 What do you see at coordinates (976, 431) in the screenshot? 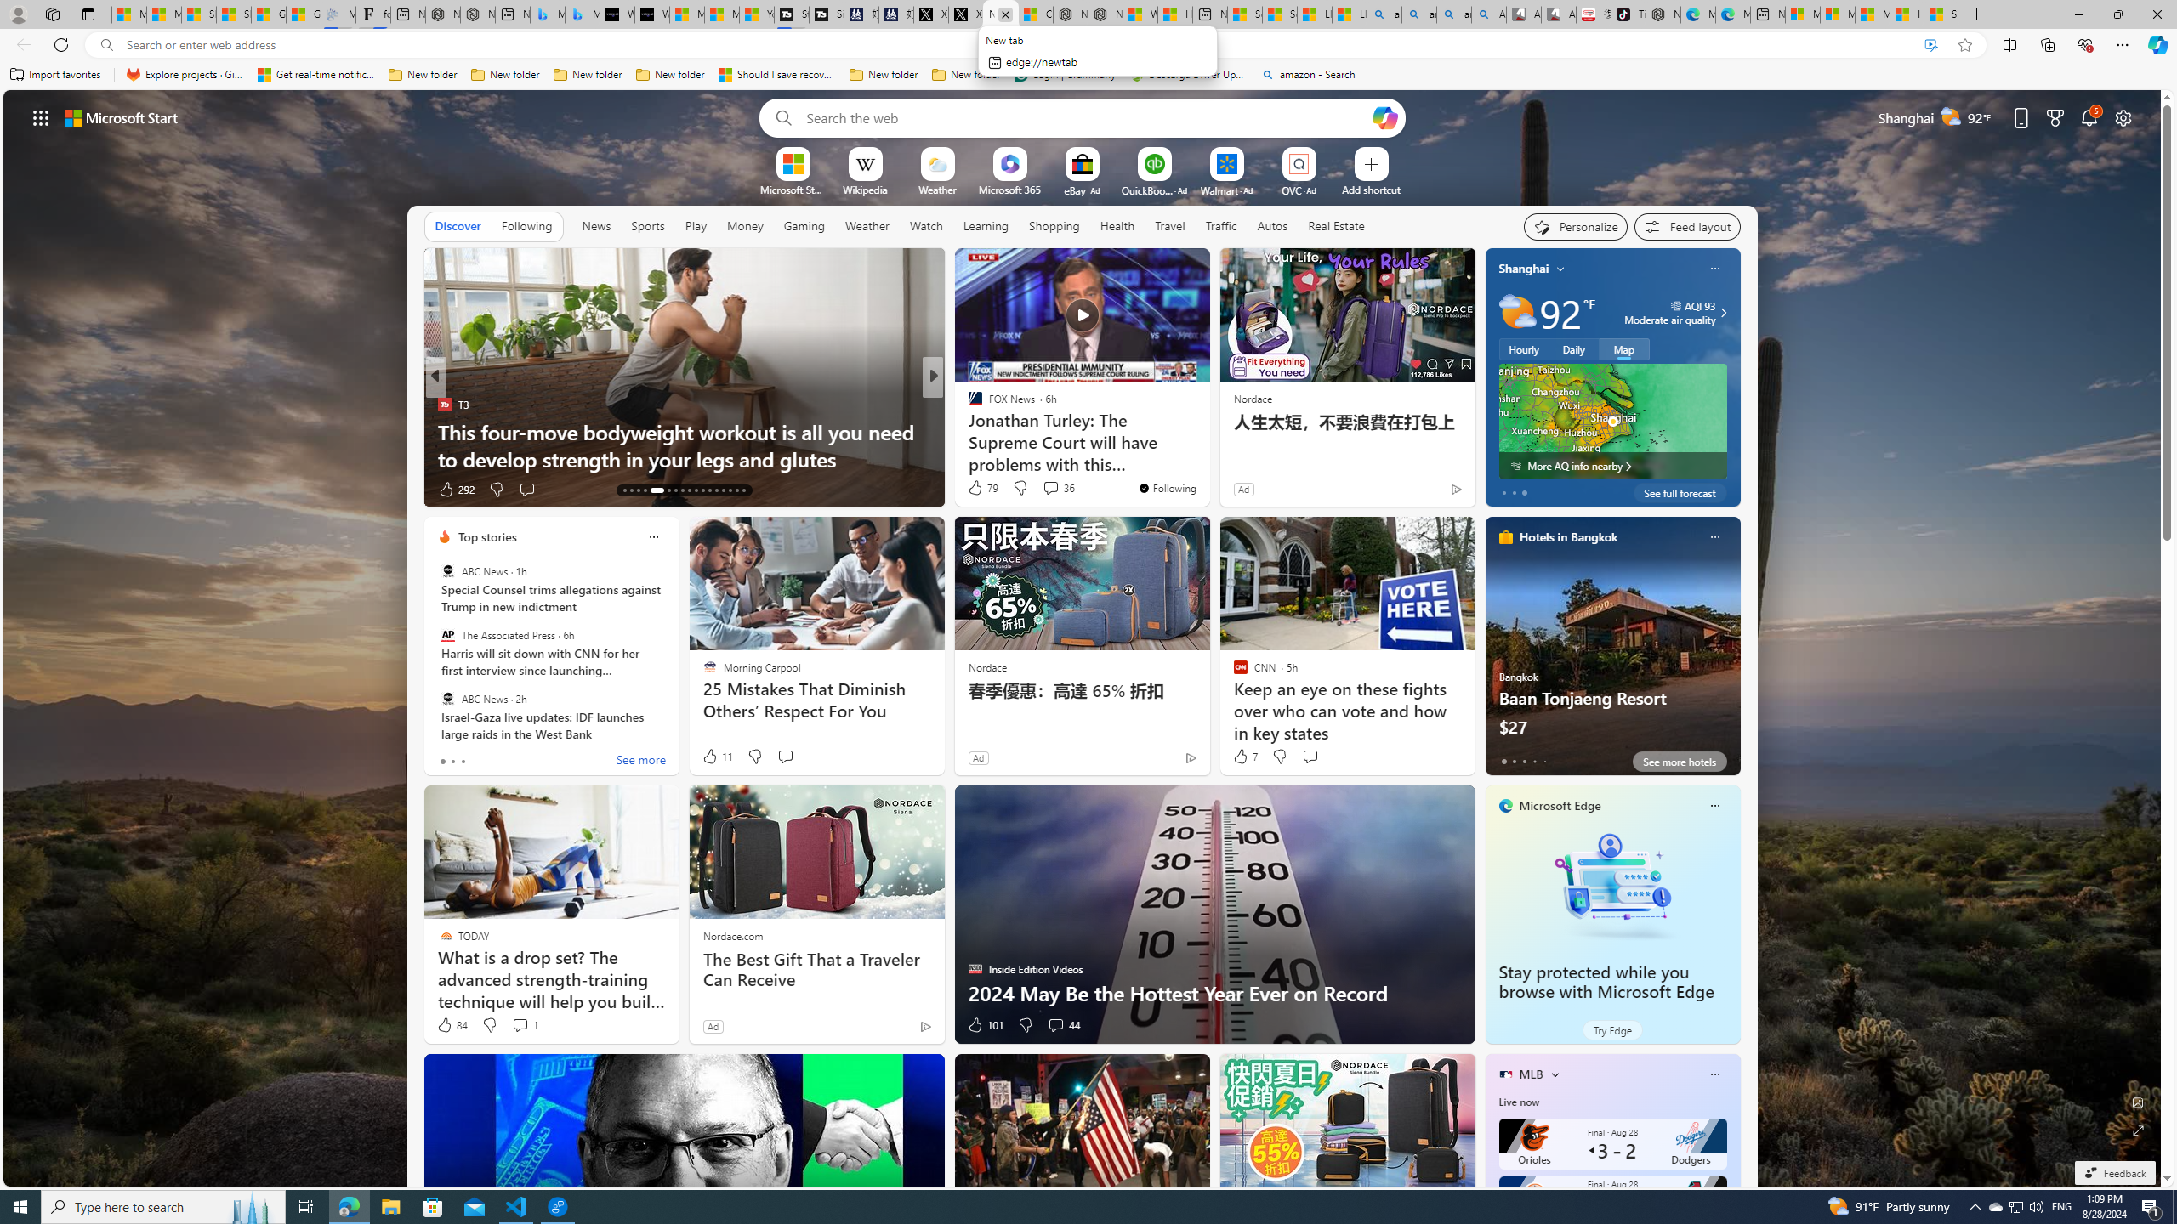
I see `Aspose` at bounding box center [976, 431].